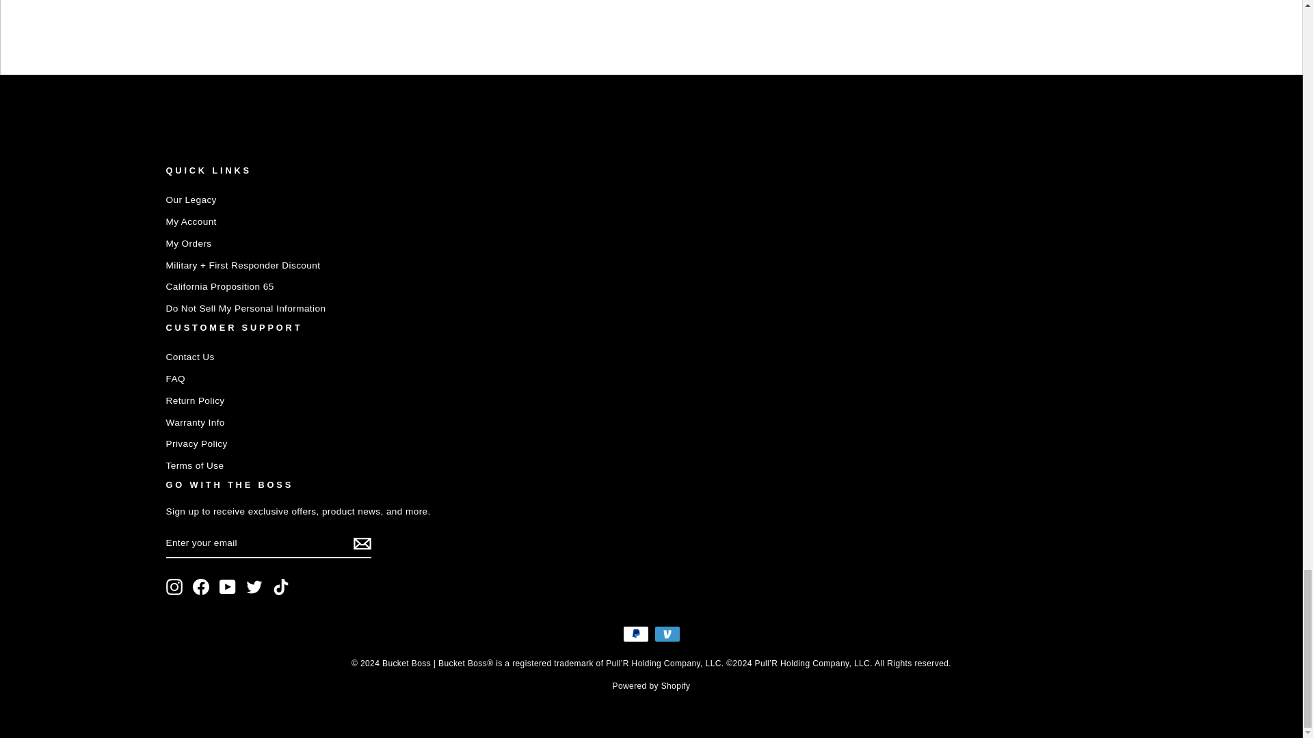 Image resolution: width=1313 pixels, height=738 pixels. I want to click on icon-email, so click(361, 544).